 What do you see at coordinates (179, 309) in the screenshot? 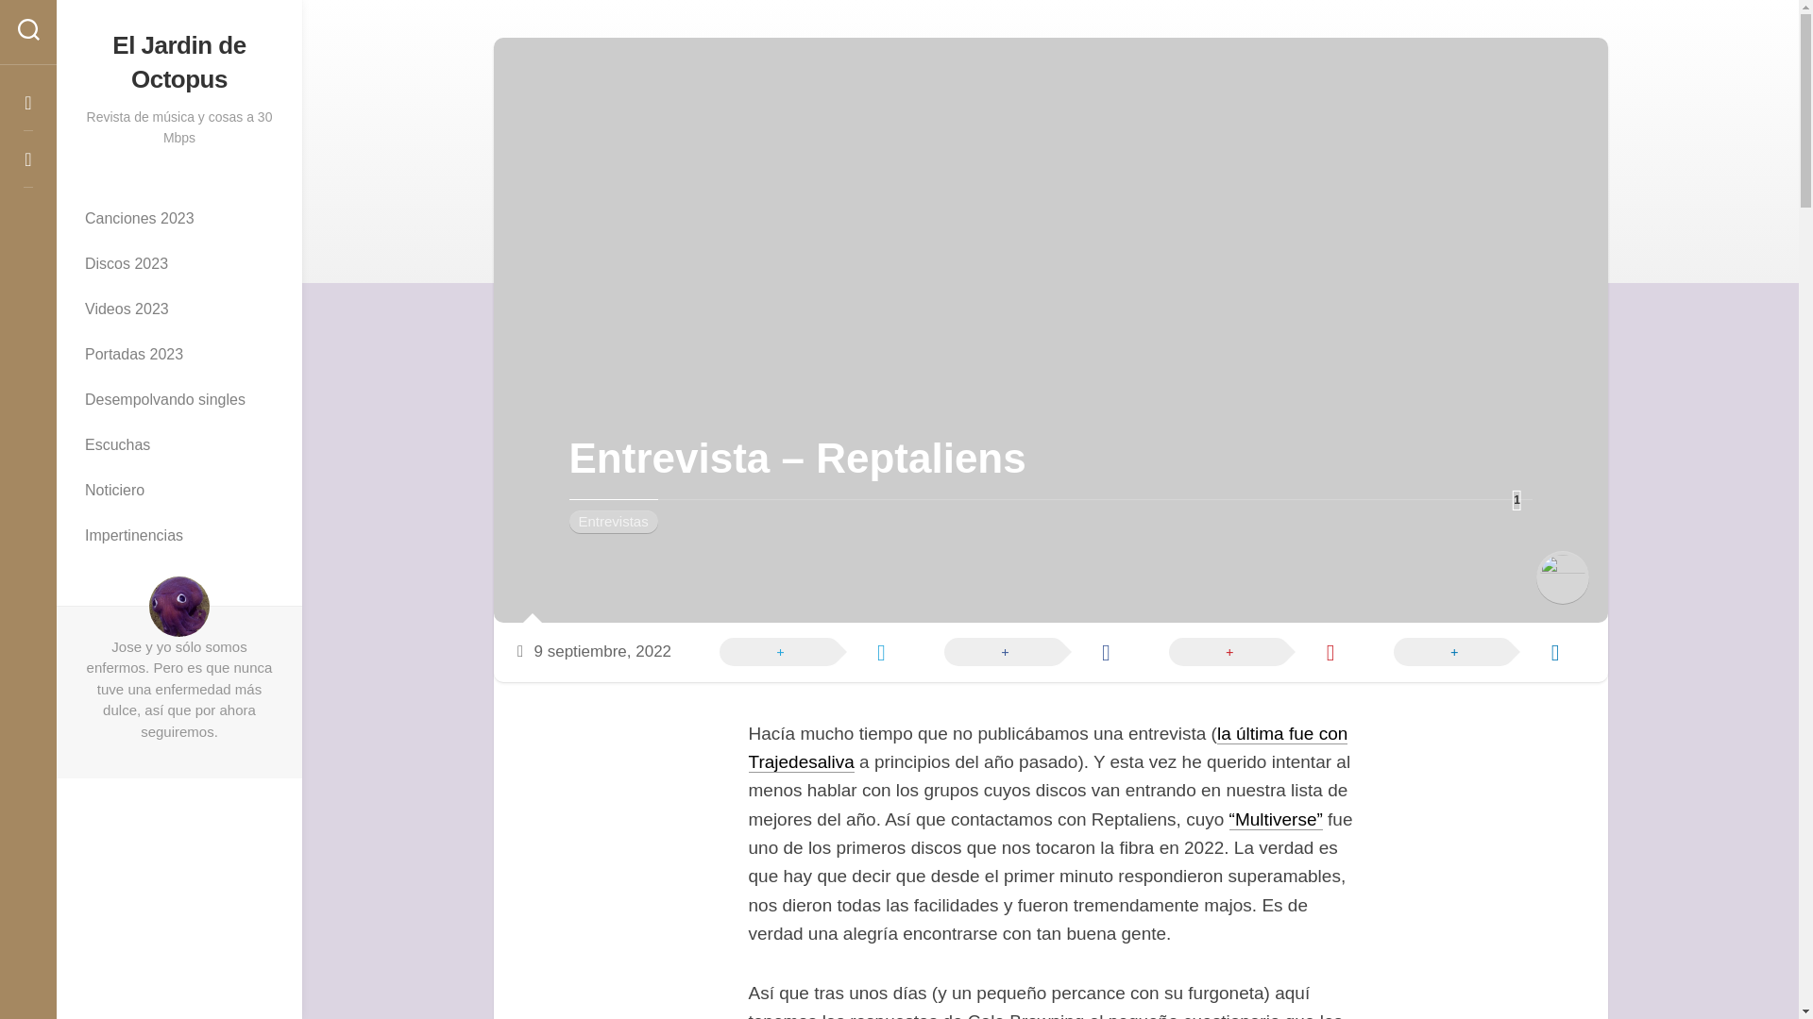
I see `Videos 2023` at bounding box center [179, 309].